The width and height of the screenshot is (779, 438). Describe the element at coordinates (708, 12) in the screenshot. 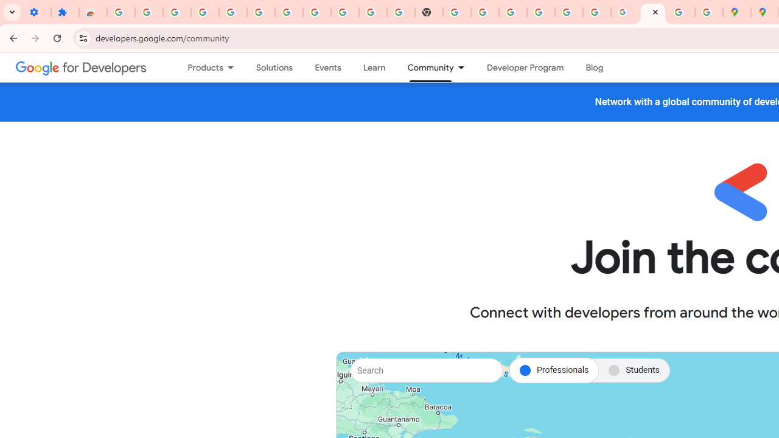

I see `Safety in Our Products - Google Safety Center` at that location.